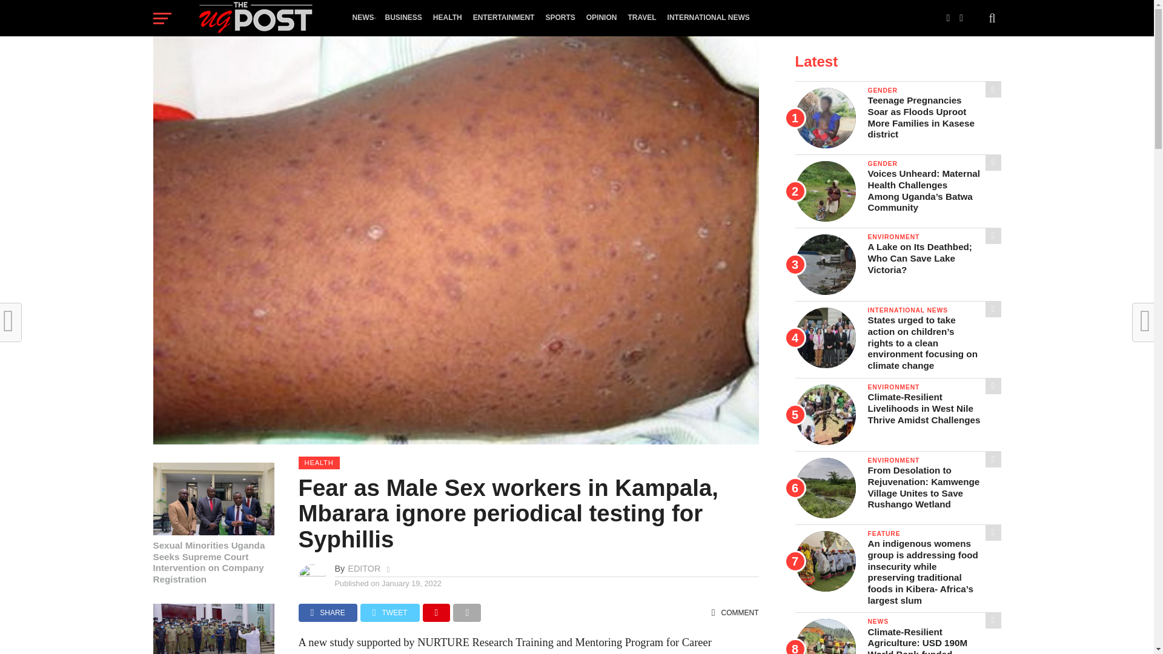 Image resolution: width=1163 pixels, height=654 pixels. I want to click on ENTERTAINMENT, so click(504, 18).